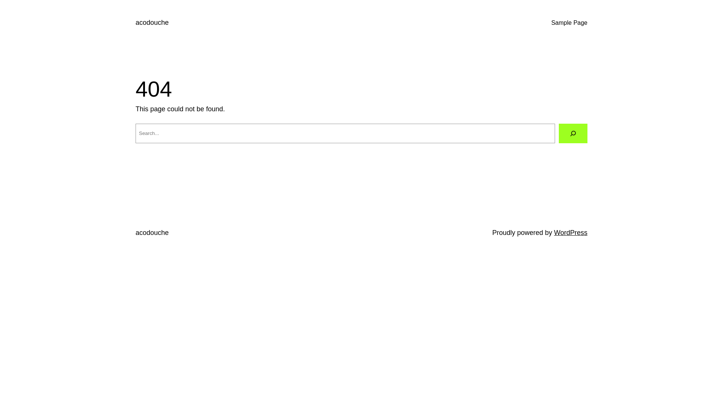 Image resolution: width=723 pixels, height=406 pixels. What do you see at coordinates (571, 233) in the screenshot?
I see `WordPress` at bounding box center [571, 233].